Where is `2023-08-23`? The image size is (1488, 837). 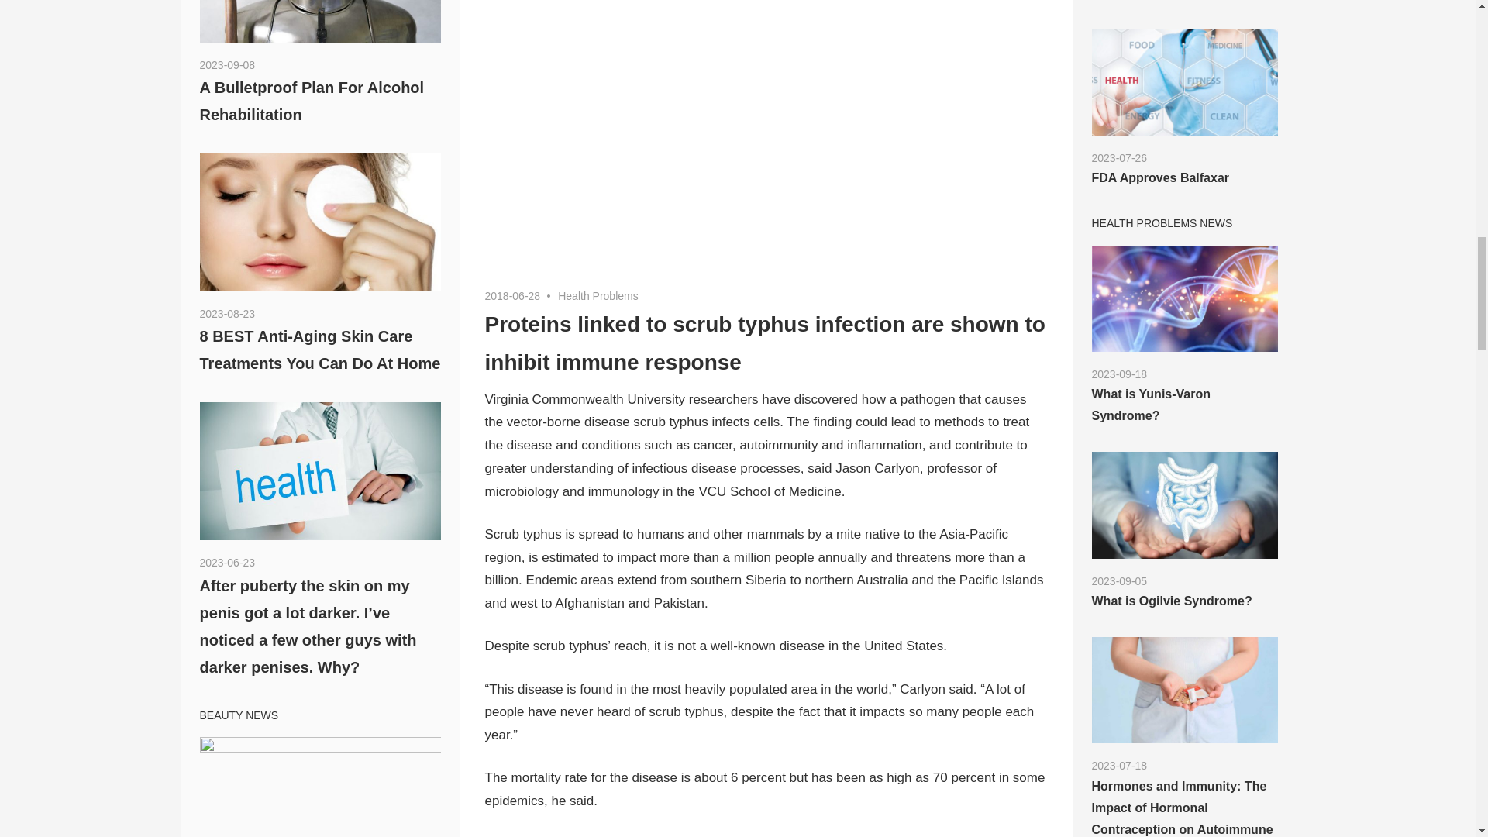
2023-08-23 is located at coordinates (228, 313).